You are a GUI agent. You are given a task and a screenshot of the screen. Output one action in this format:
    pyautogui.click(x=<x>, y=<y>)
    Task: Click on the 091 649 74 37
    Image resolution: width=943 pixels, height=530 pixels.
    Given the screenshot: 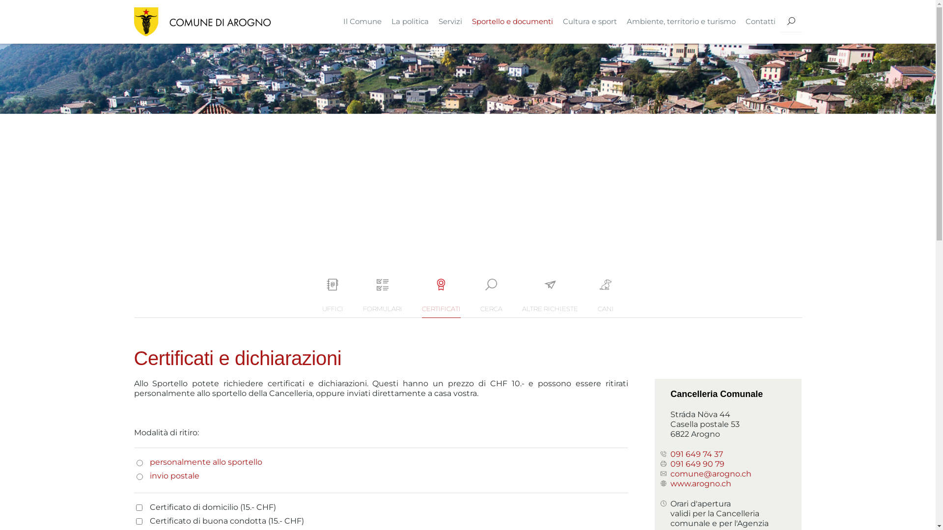 What is the action you would take?
    pyautogui.click(x=696, y=454)
    